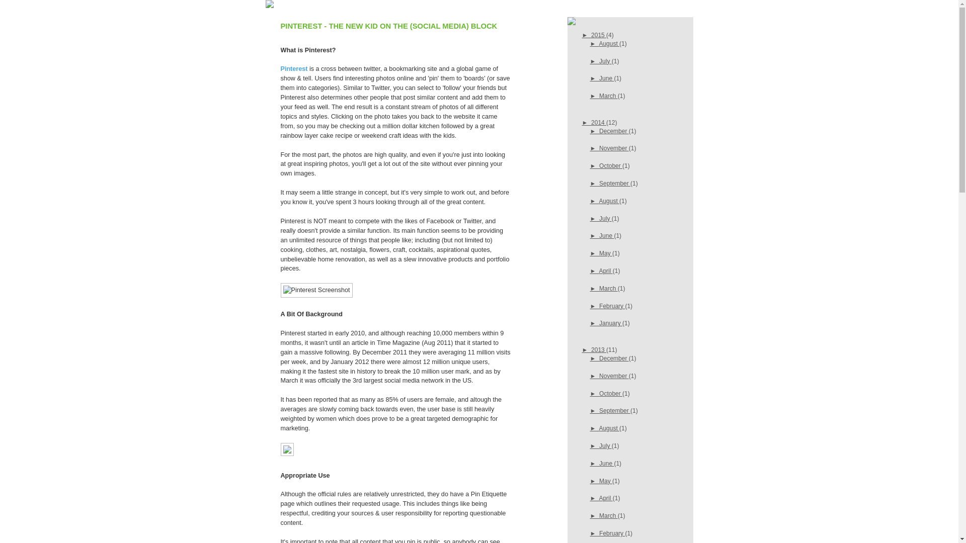  What do you see at coordinates (599, 350) in the screenshot?
I see `2013` at bounding box center [599, 350].